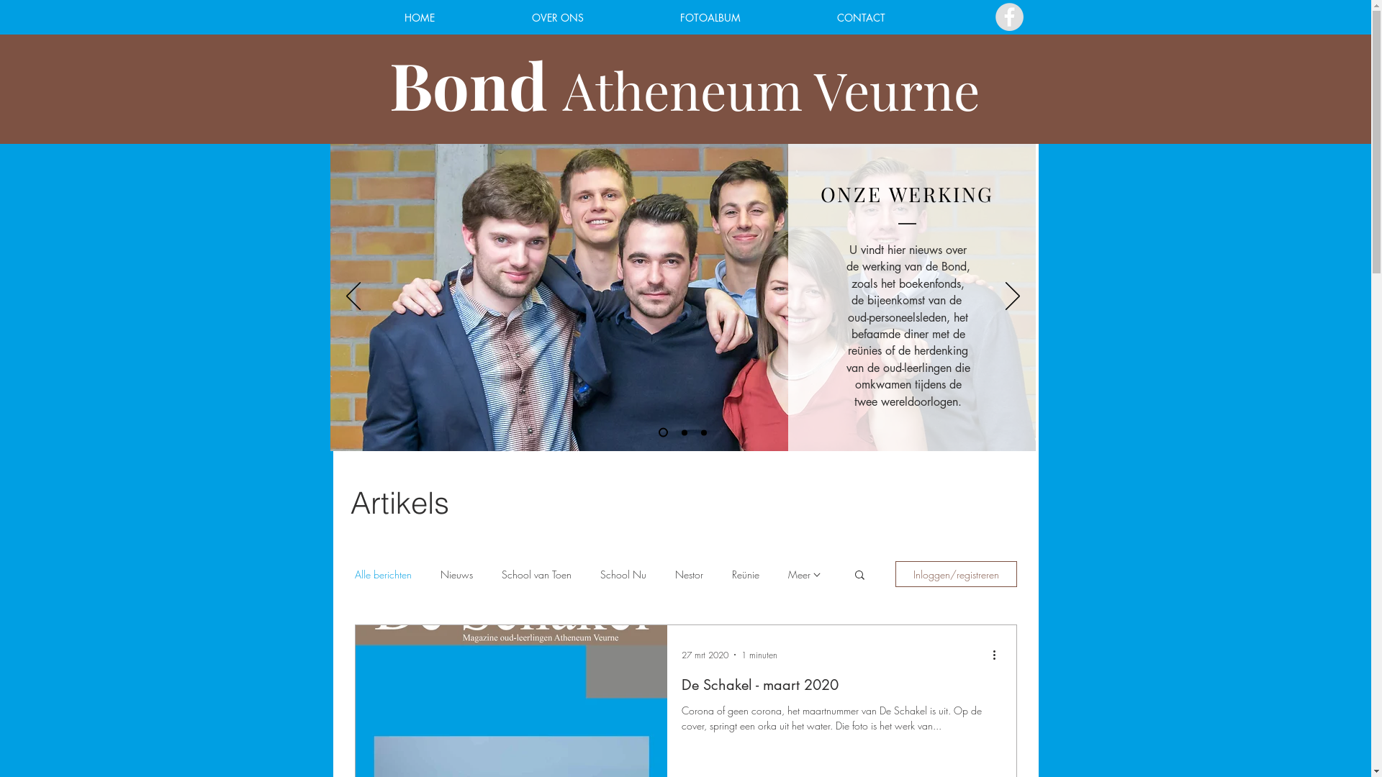  I want to click on School Nu, so click(623, 574).